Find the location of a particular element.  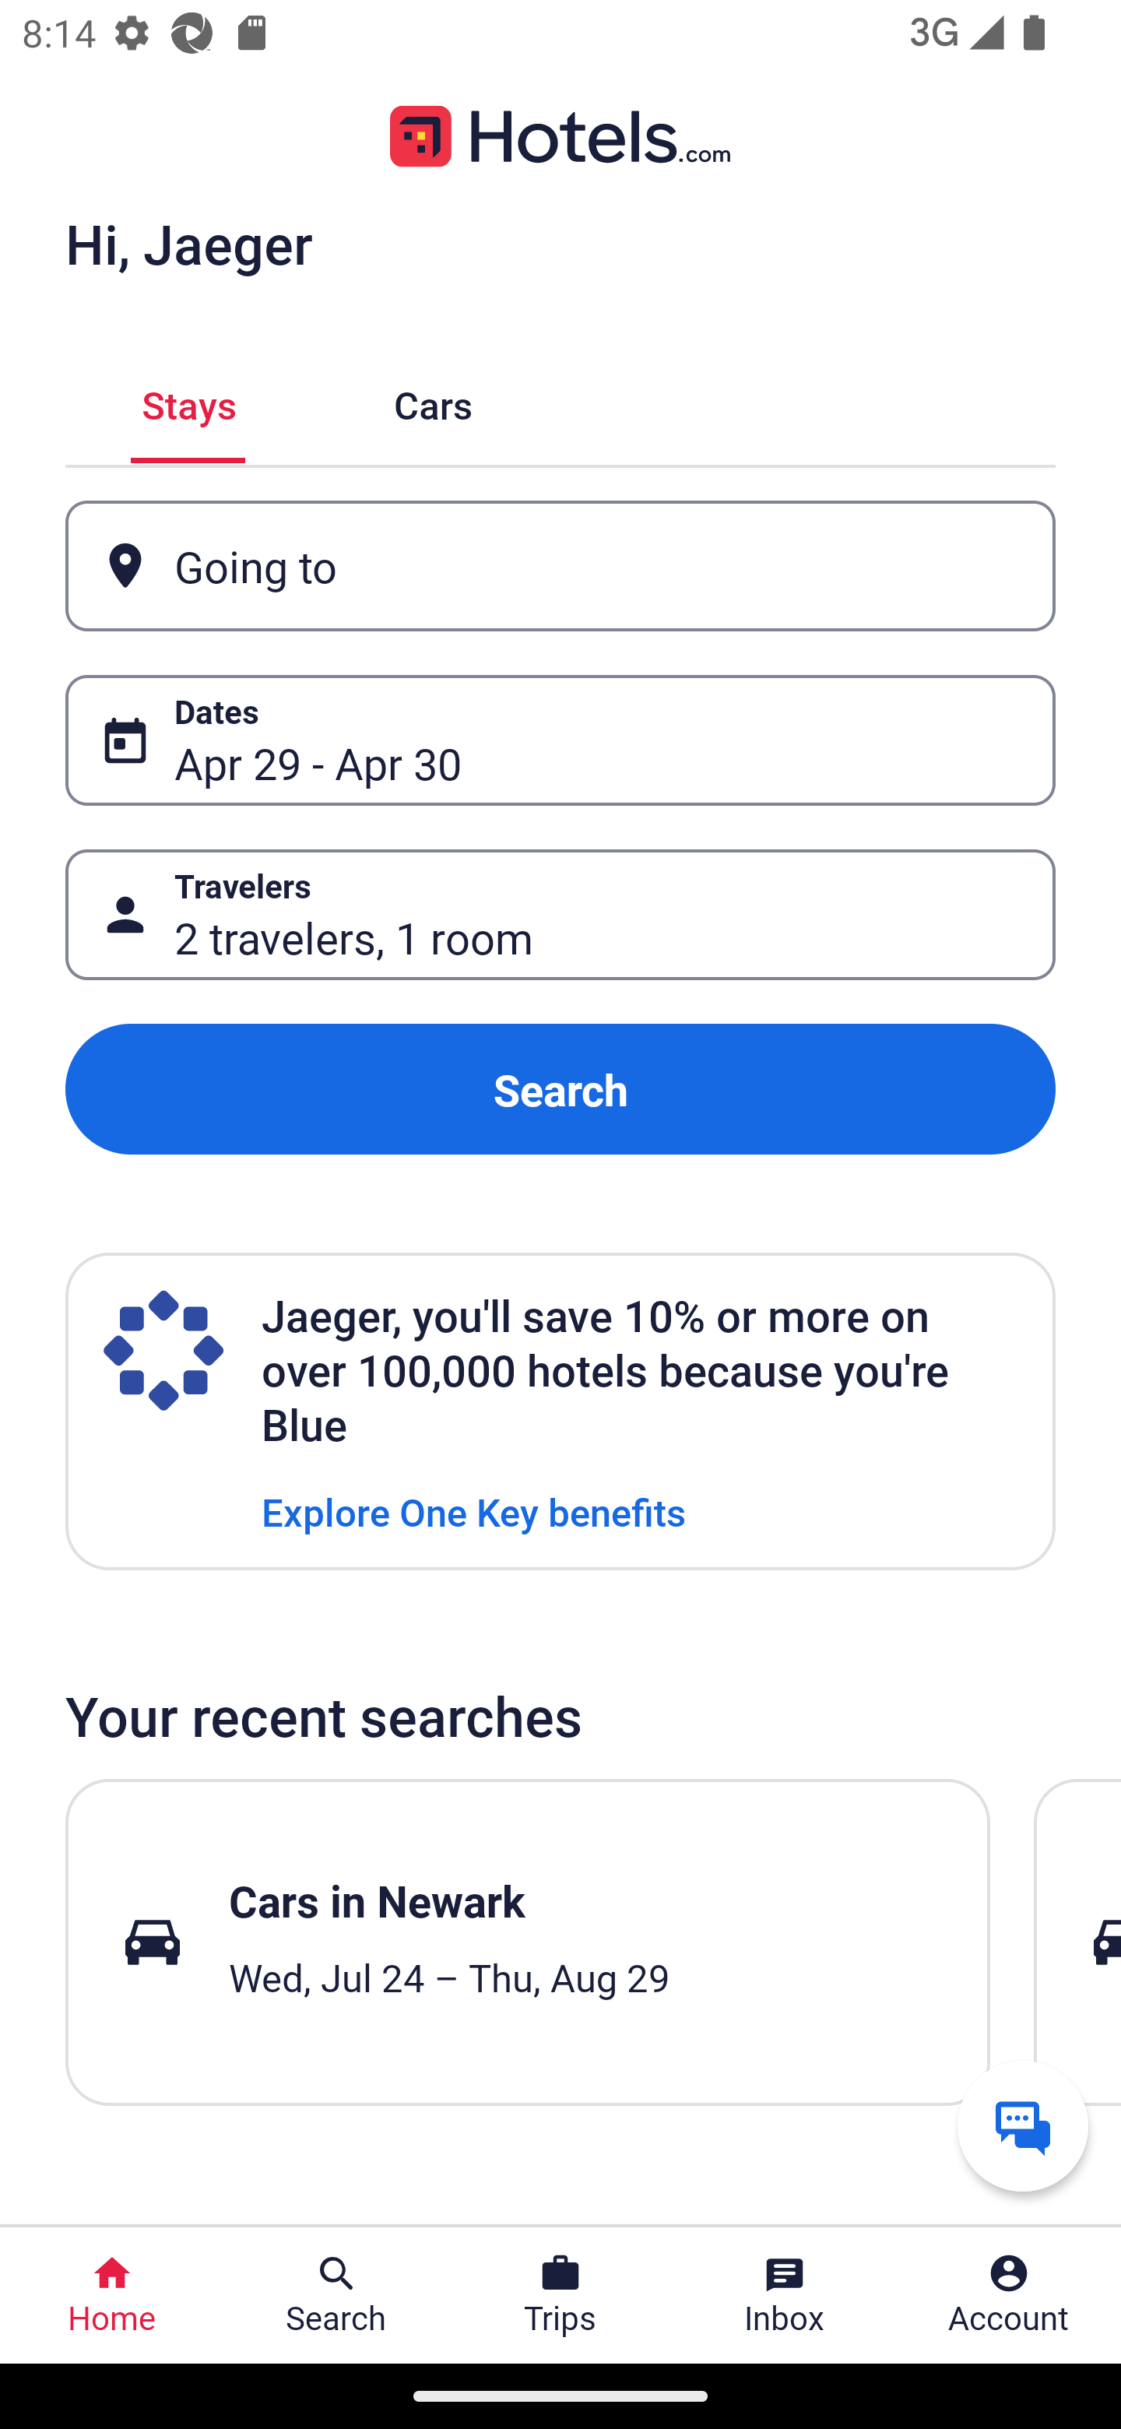

Inbox Inbox Button is located at coordinates (785, 2295).